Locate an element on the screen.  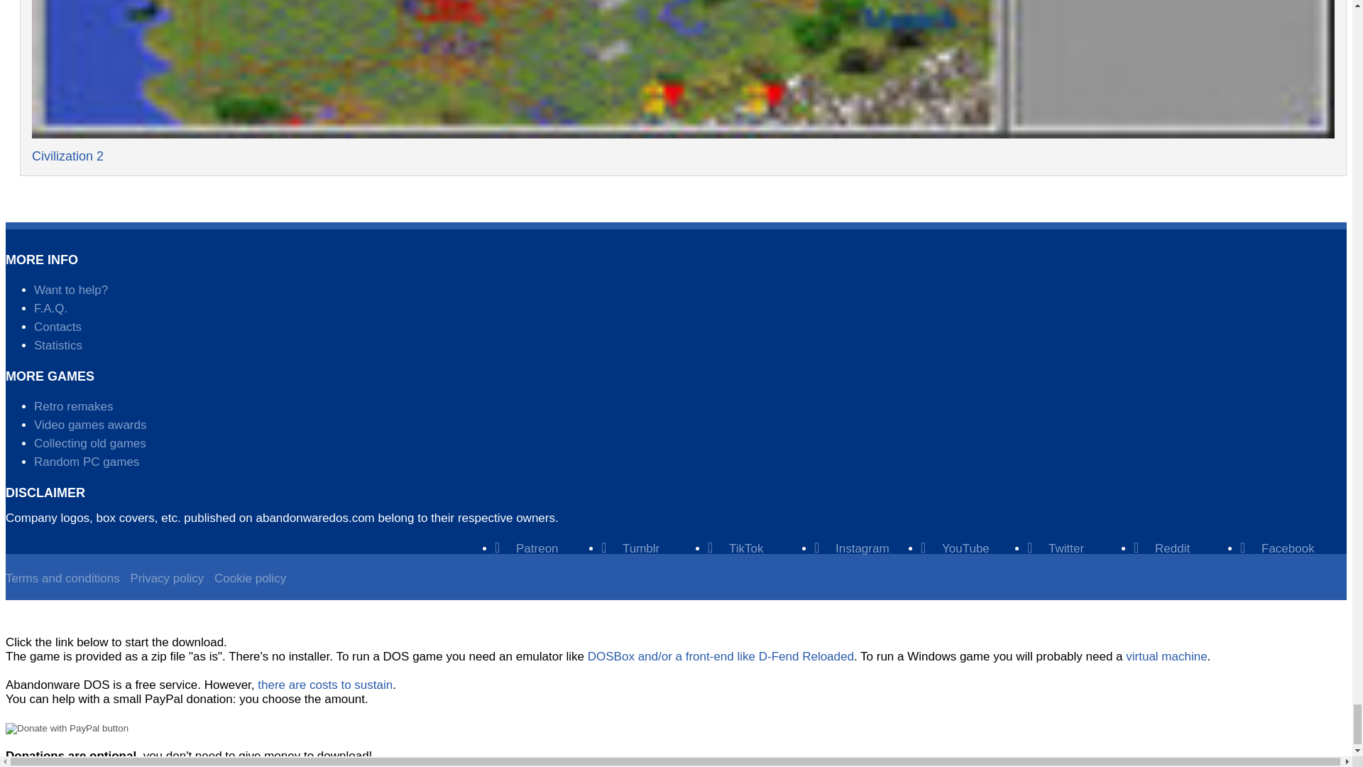
PayPal - The safer, easier way to pay online! is located at coordinates (67, 729).